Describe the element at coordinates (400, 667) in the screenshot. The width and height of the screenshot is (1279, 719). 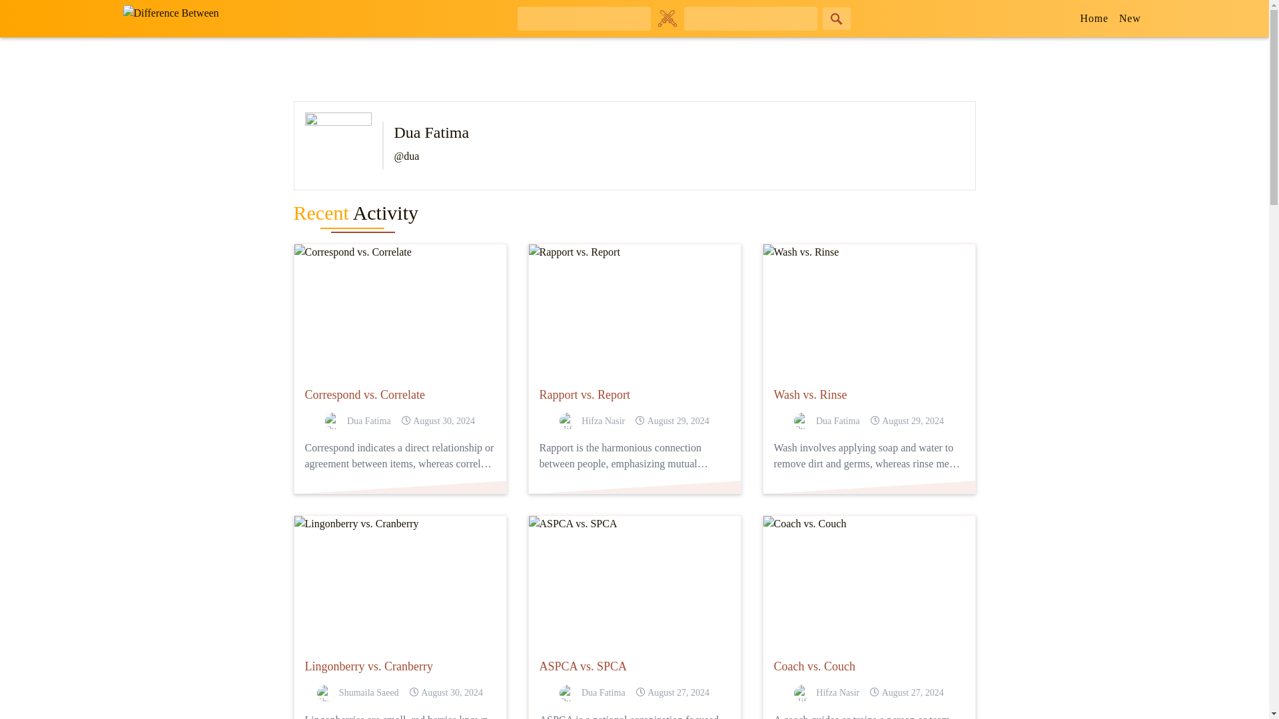
I see `Lingonberry vs. Cranberry` at that location.